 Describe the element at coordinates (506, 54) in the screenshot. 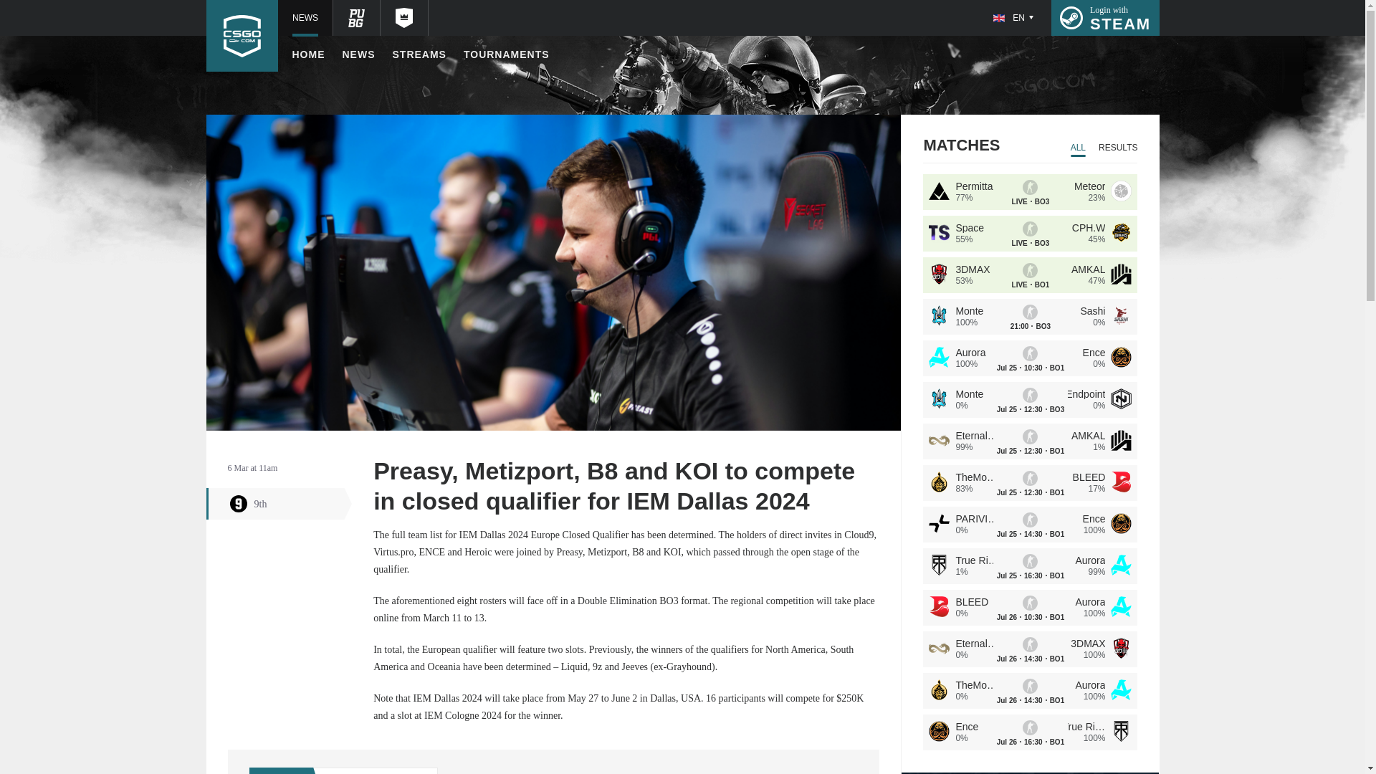

I see `HOME` at that location.